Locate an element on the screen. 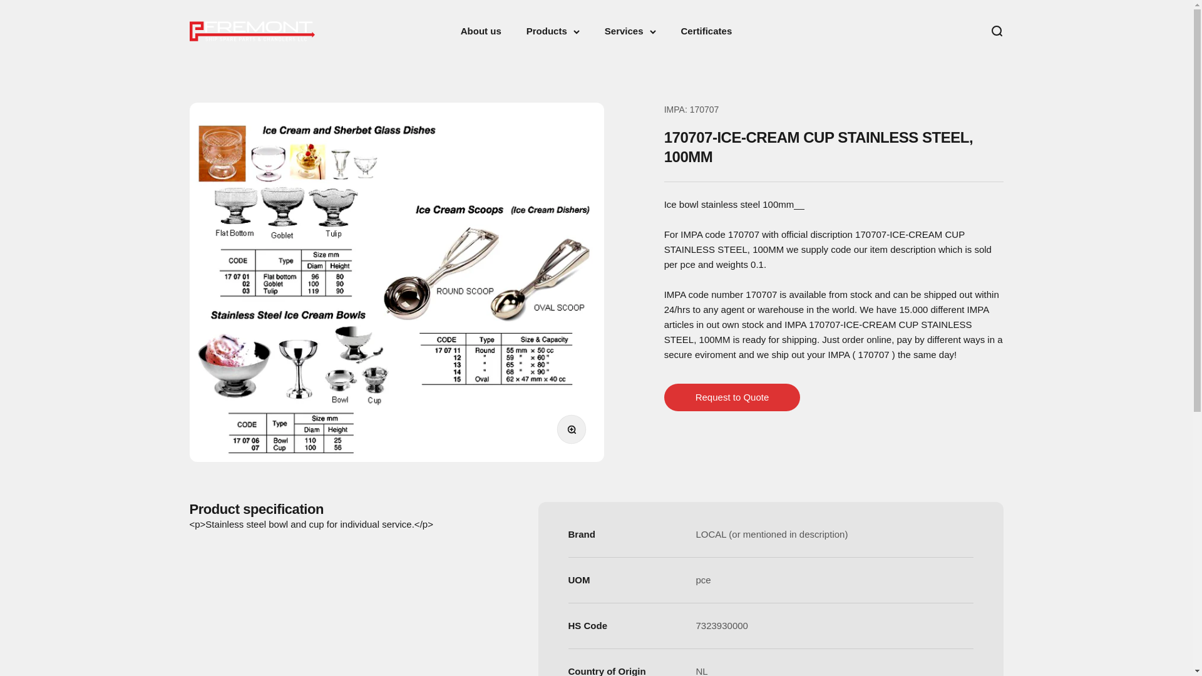 The height and width of the screenshot is (676, 1202). About us is located at coordinates (481, 31).